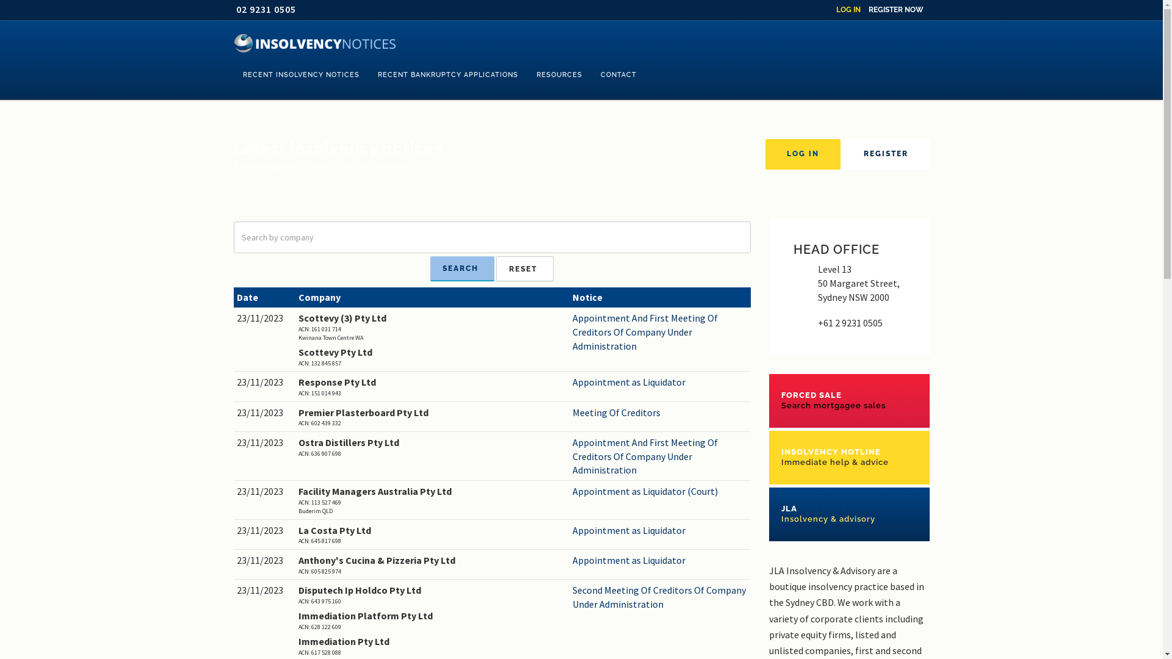 The height and width of the screenshot is (659, 1172). Describe the element at coordinates (432, 447) in the screenshot. I see `Ostra Distillers Pty Ltd
ACN: 636 907 698` at that location.